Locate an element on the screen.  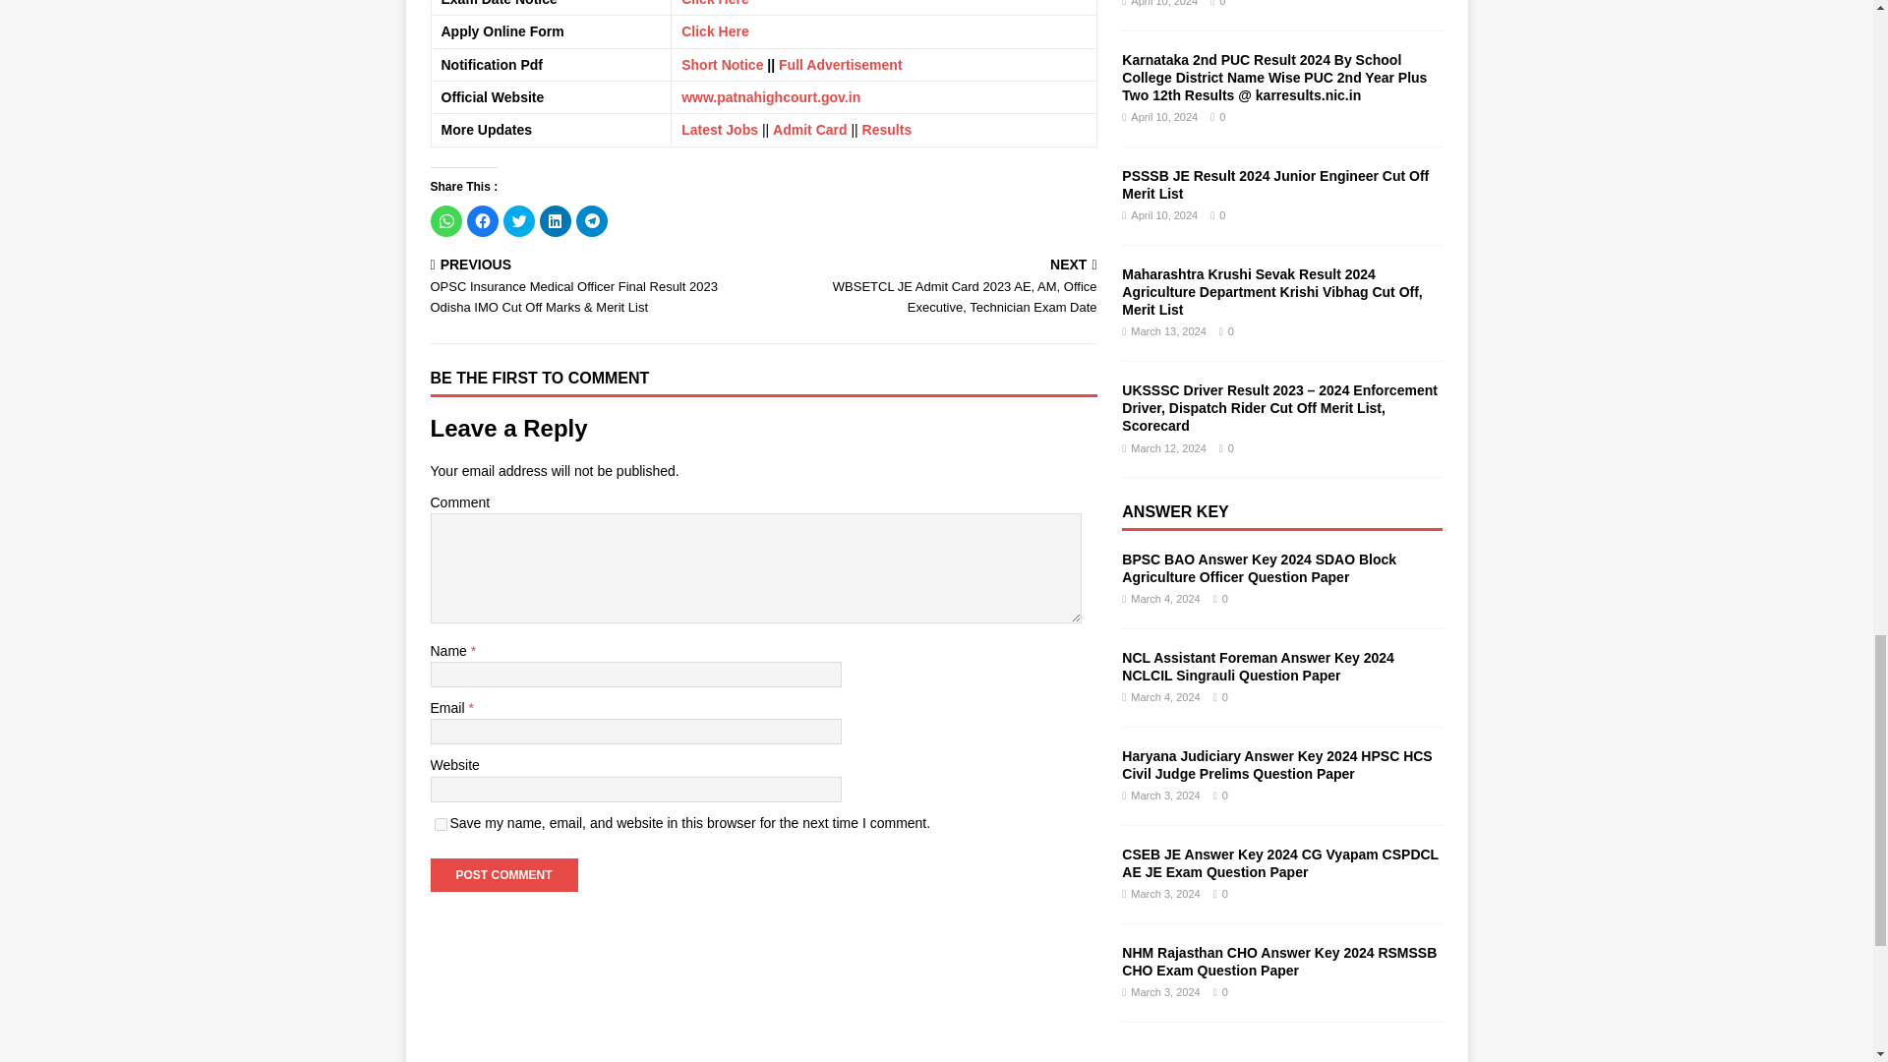
Click to share on WhatsApp is located at coordinates (446, 220).